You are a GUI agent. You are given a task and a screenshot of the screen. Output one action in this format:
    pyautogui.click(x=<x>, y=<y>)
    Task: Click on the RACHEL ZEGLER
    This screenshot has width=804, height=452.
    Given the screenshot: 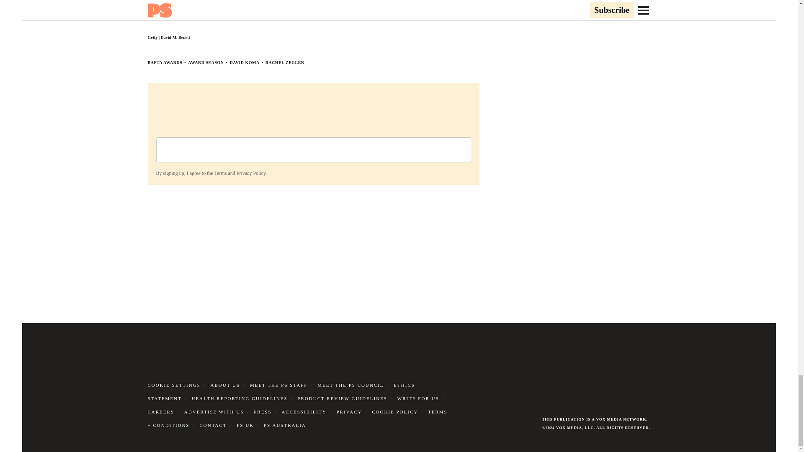 What is the action you would take?
    pyautogui.click(x=285, y=62)
    